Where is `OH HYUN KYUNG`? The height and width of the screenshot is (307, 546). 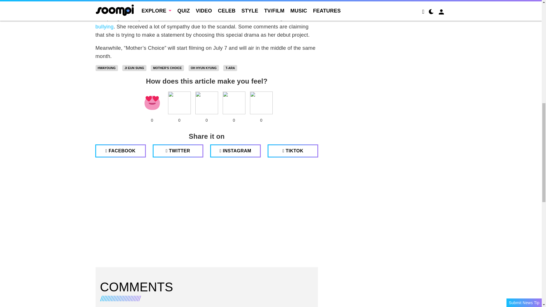 OH HYUN KYUNG is located at coordinates (204, 68).